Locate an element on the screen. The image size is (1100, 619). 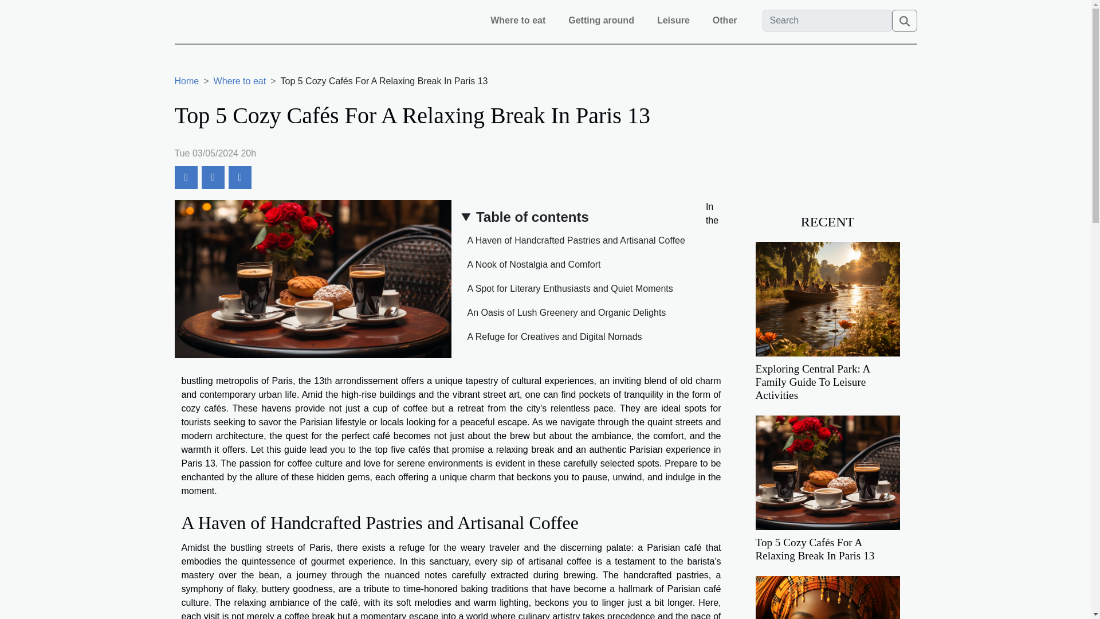
A Nook of Nostalgia and Comfort is located at coordinates (531, 264).